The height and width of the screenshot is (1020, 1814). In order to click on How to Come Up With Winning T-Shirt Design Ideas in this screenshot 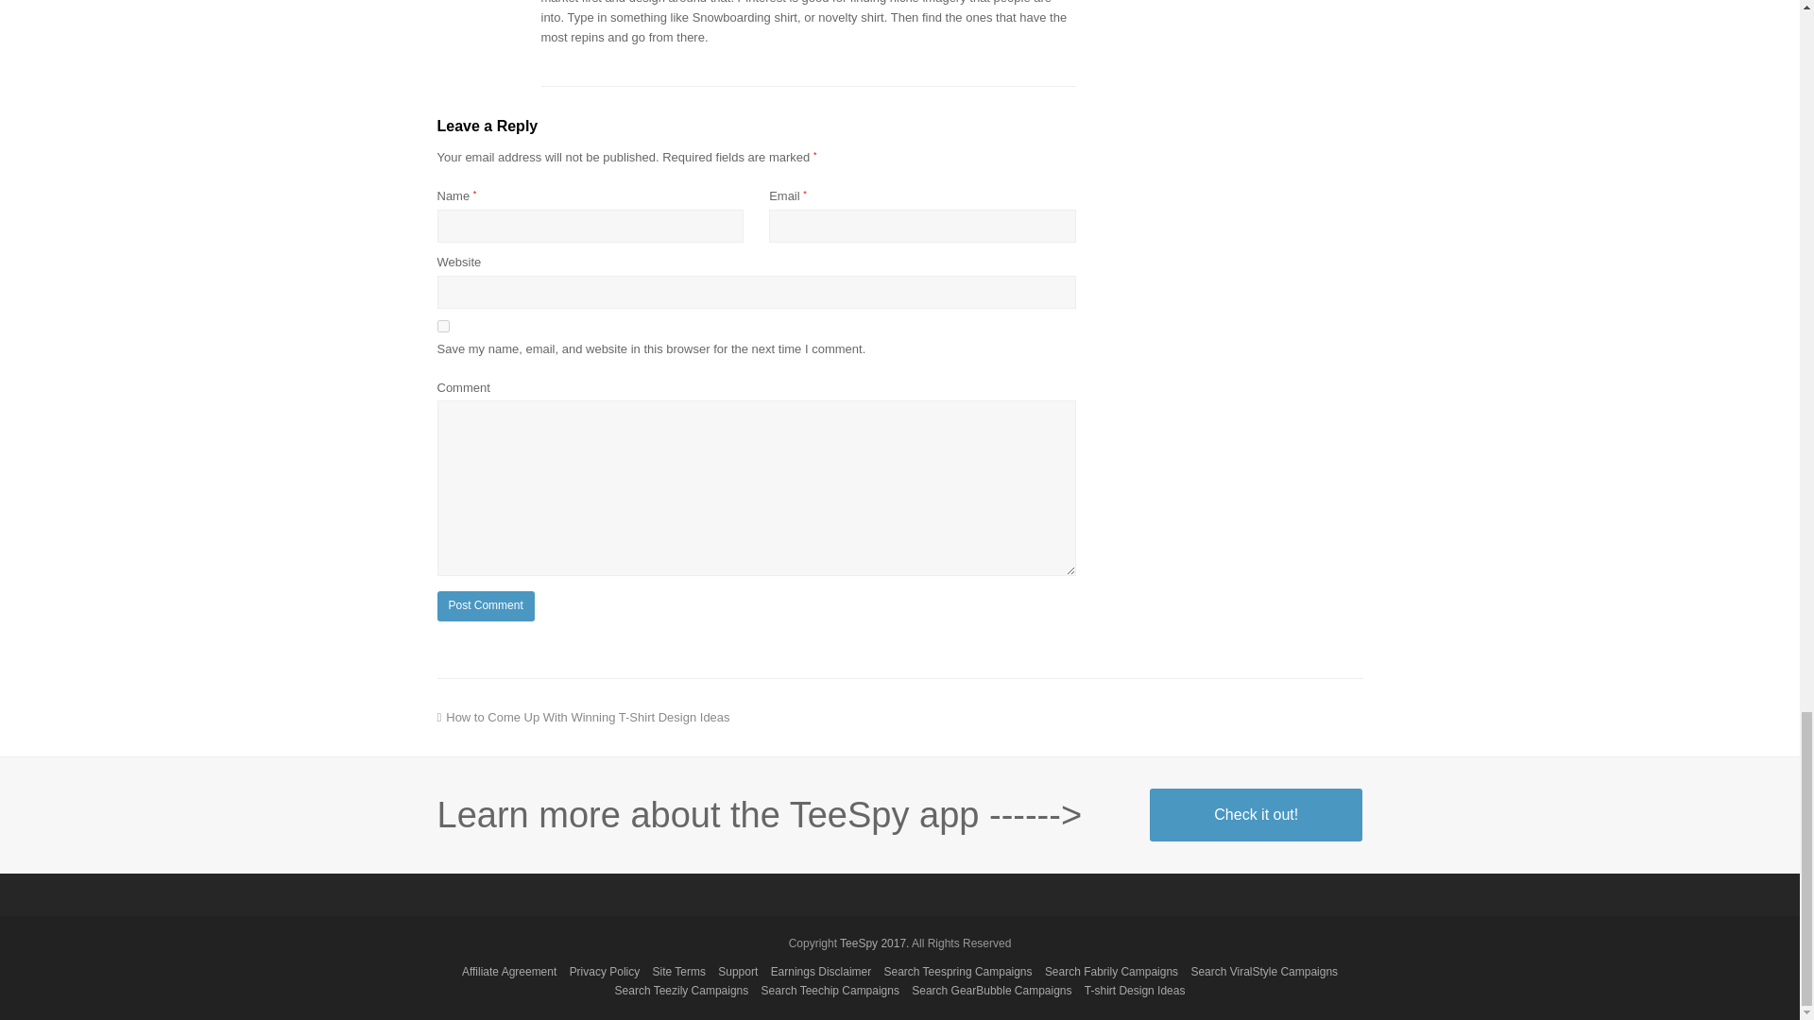, I will do `click(582, 716)`.